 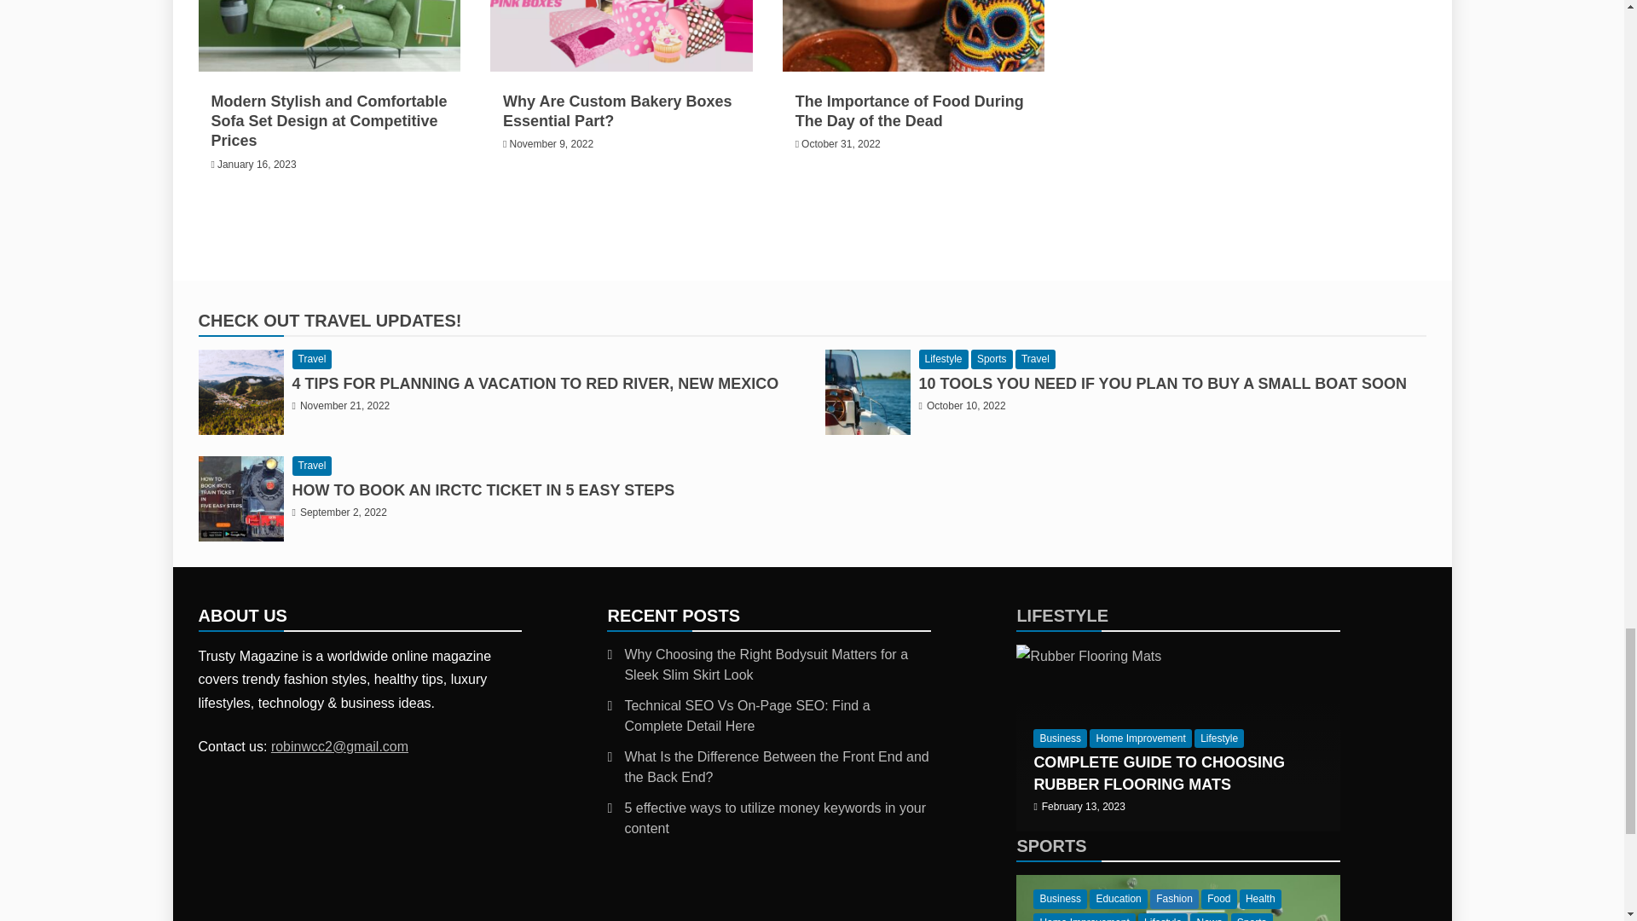 I want to click on The Importance of Food During The Day of the Dead, so click(x=910, y=111).